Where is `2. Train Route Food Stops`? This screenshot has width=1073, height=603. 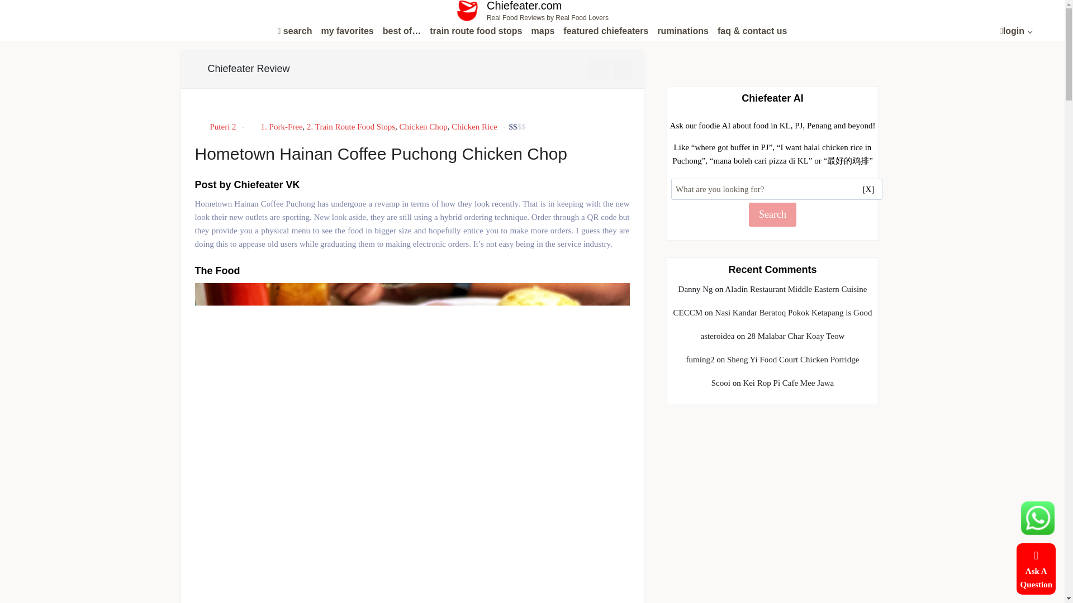
2. Train Route Food Stops is located at coordinates (351, 127).